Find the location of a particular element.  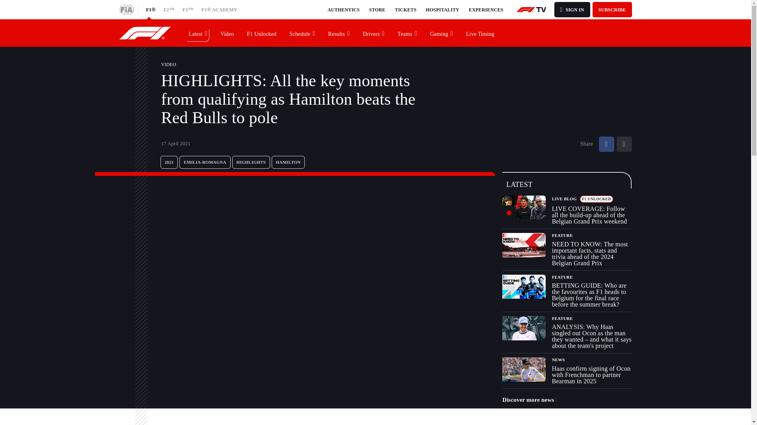

Schedule is located at coordinates (302, 33).